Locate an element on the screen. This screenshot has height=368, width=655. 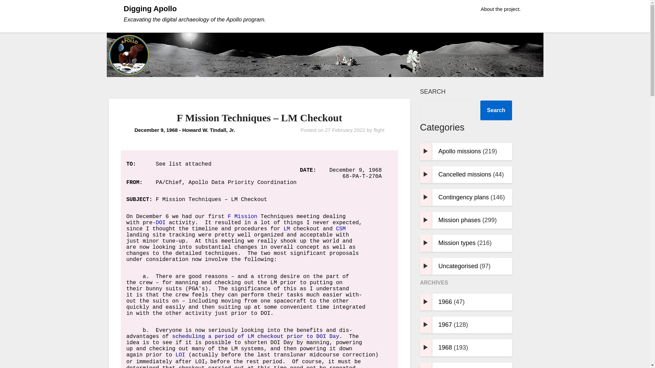
Descent Orbit Insertion is located at coordinates (275, 343).